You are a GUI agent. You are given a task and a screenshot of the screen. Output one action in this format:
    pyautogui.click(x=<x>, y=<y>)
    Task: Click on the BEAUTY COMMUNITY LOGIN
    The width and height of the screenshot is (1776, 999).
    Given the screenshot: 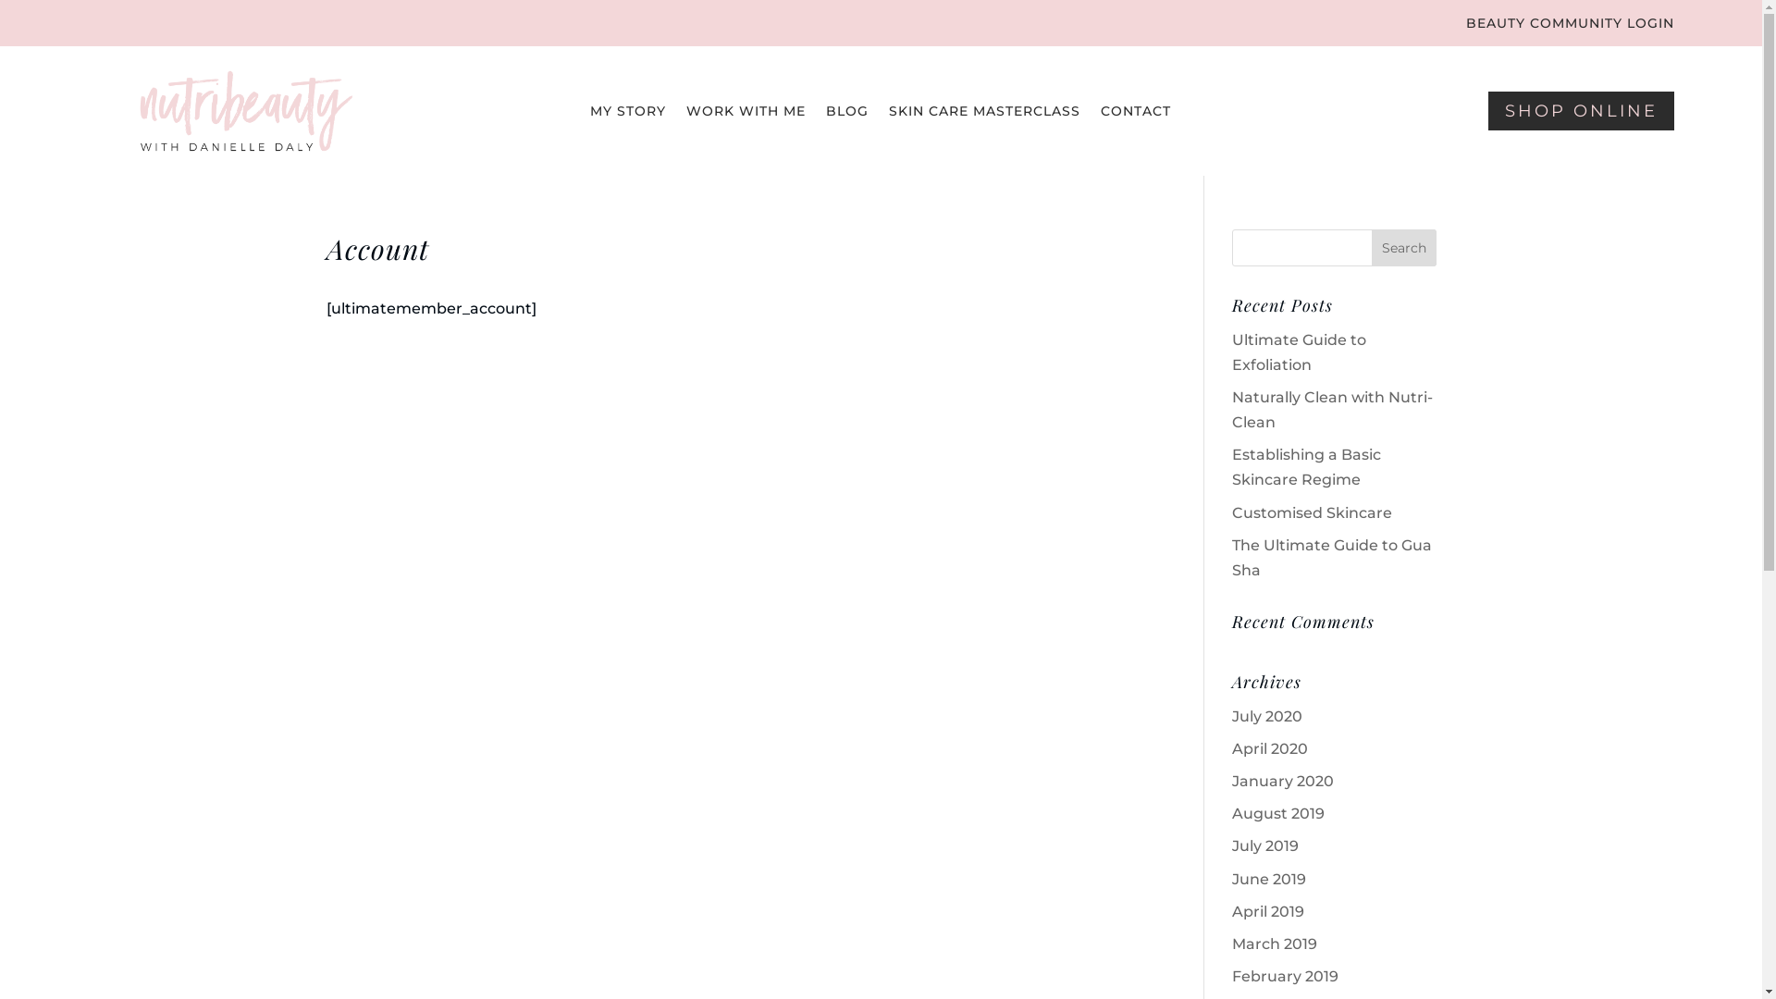 What is the action you would take?
    pyautogui.click(x=1571, y=27)
    